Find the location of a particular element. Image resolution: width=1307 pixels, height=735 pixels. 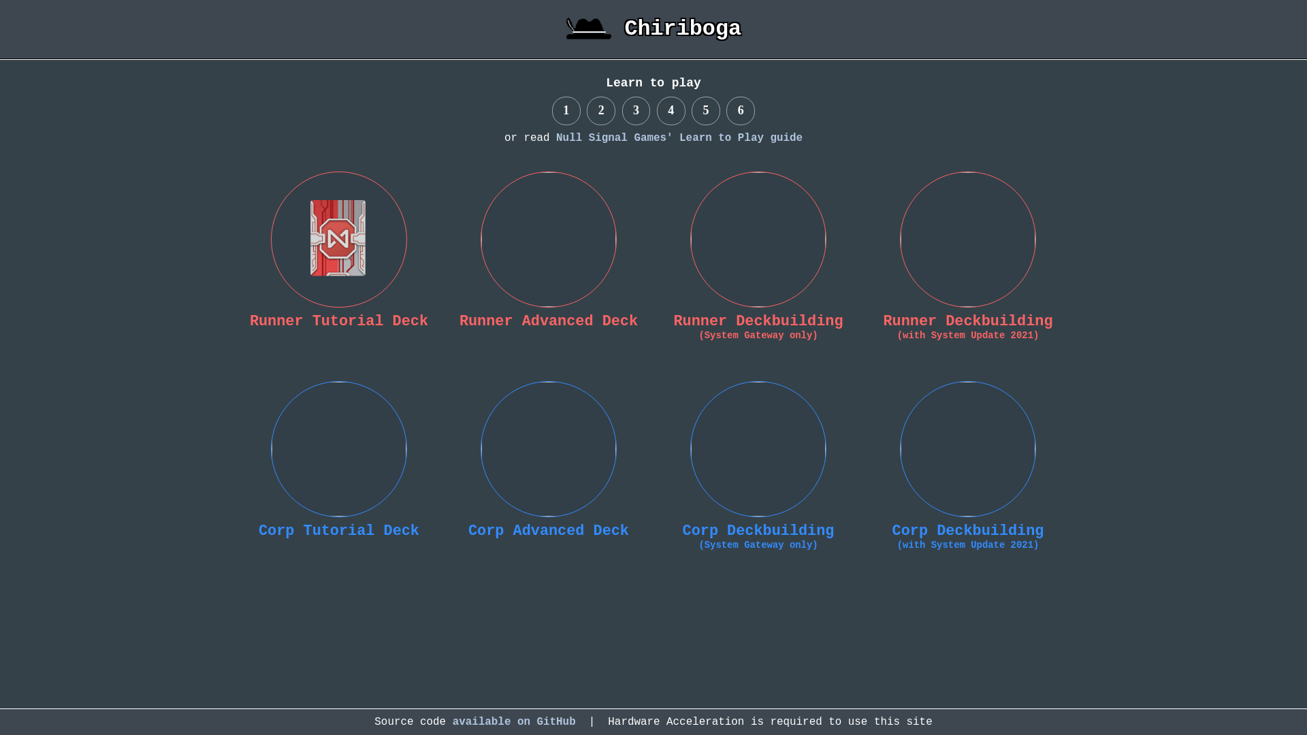

Corp Deckbuilding(System Gateway only) is located at coordinates (758, 529).